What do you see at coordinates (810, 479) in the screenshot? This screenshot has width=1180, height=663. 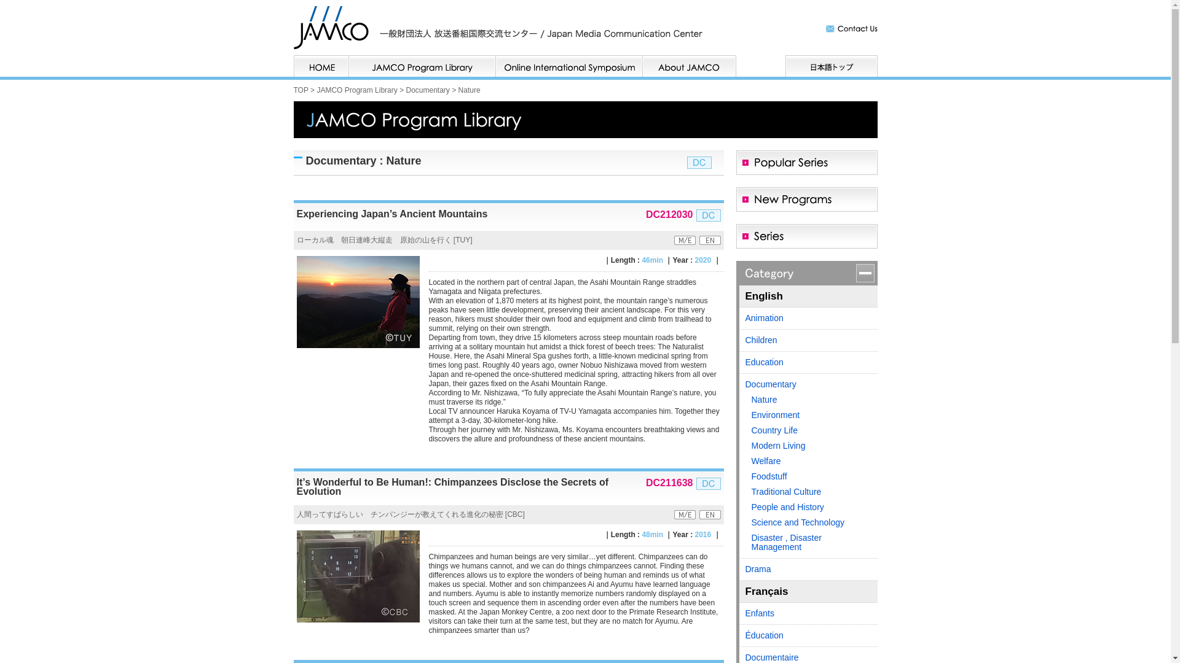 I see `Foodstuff` at bounding box center [810, 479].